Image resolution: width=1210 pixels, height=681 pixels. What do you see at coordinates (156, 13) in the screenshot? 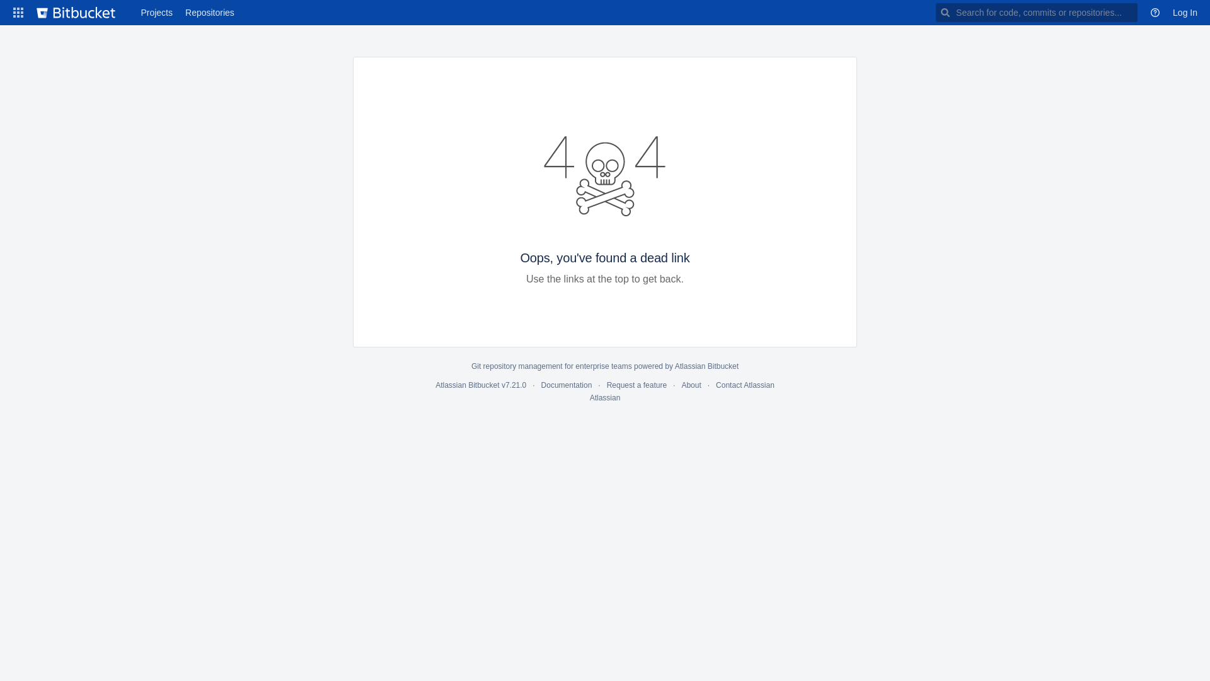
I see `Projects` at bounding box center [156, 13].